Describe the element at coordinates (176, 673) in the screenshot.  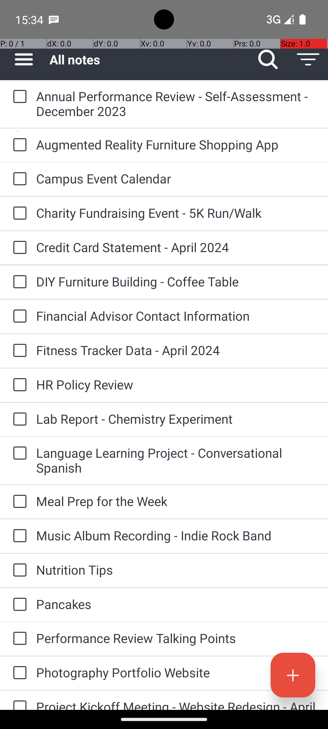
I see `Photography Portfolio Website` at that location.